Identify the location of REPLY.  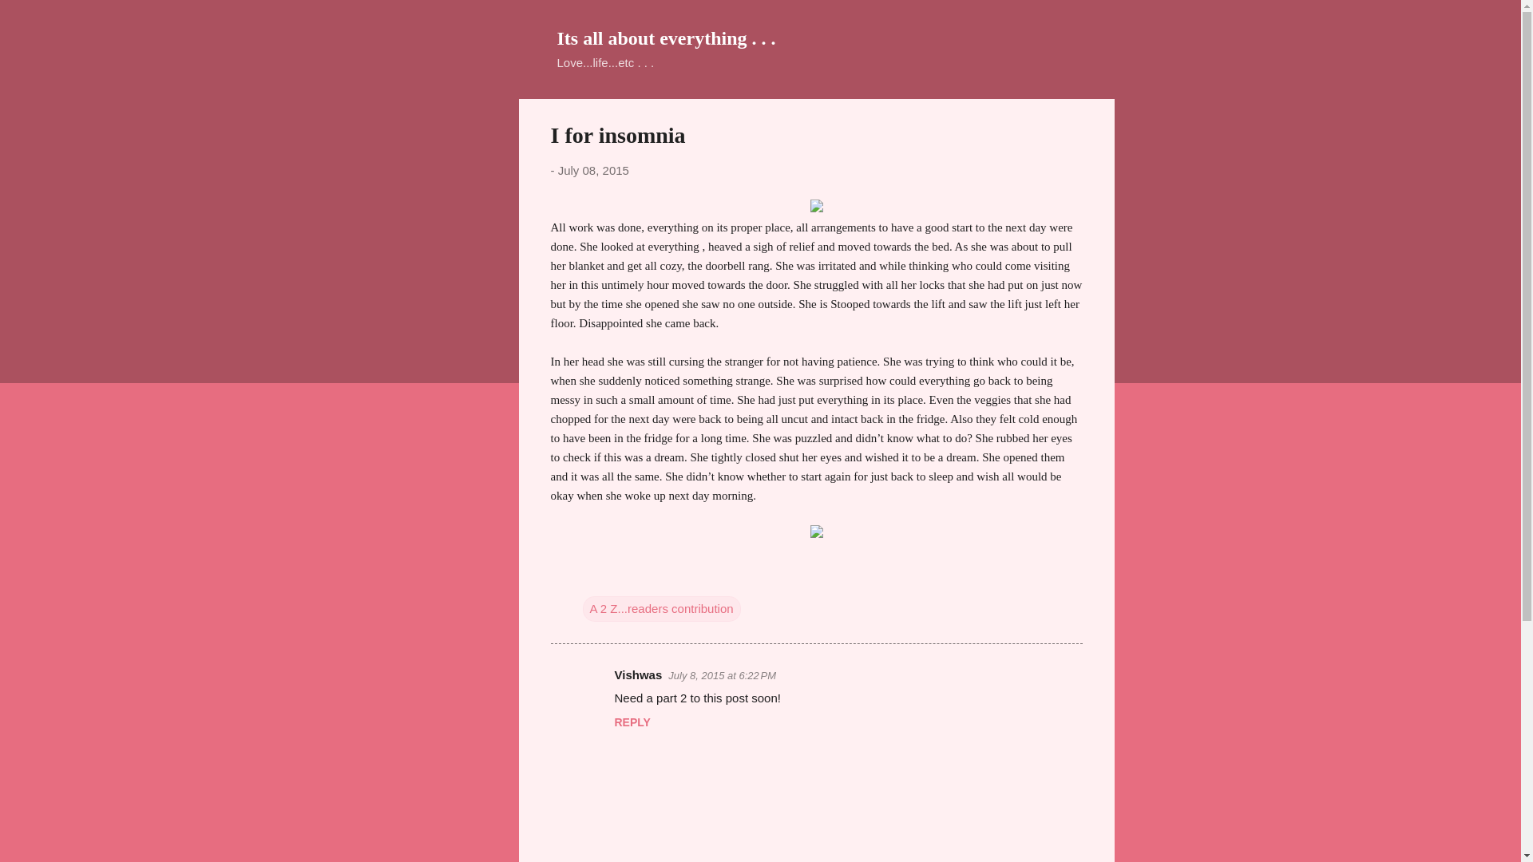
(632, 722).